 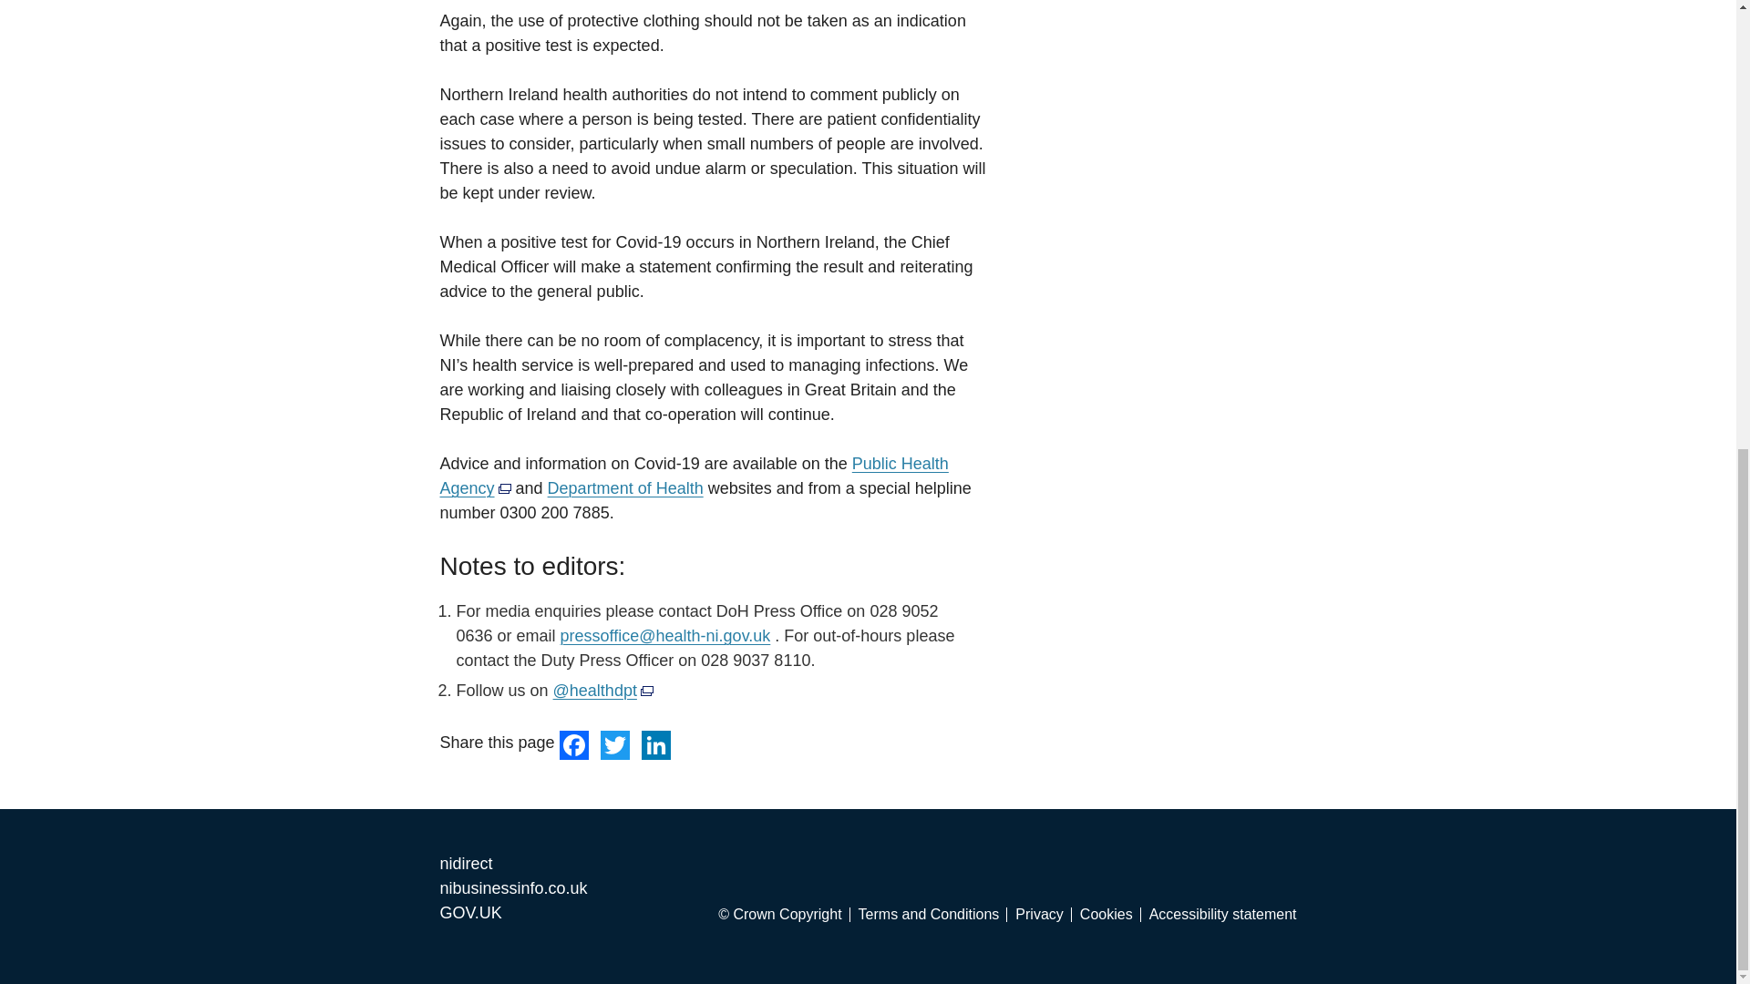 What do you see at coordinates (625, 488) in the screenshot?
I see `Department of Health` at bounding box center [625, 488].